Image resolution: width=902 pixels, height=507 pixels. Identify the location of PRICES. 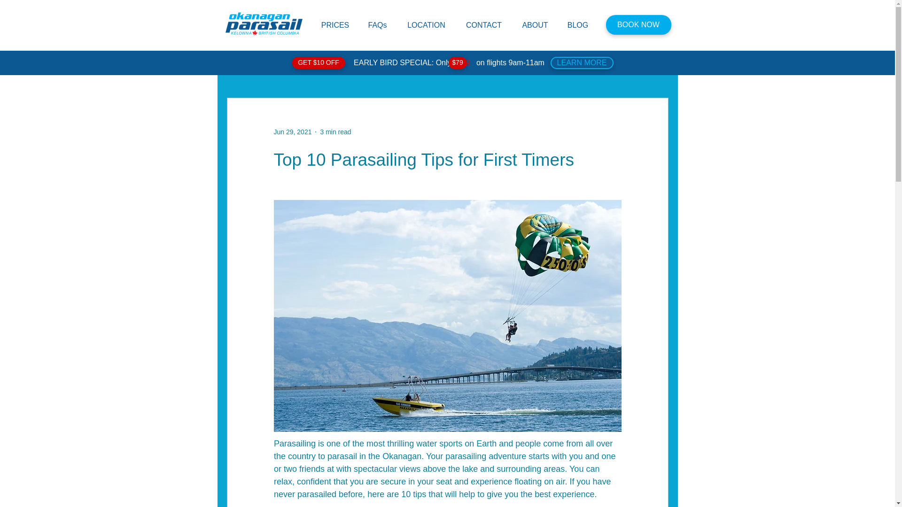
(335, 25).